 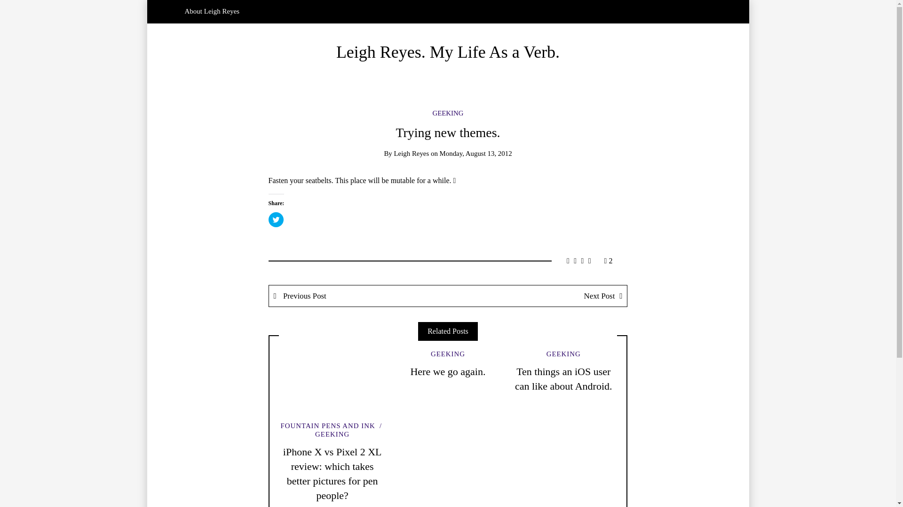 I want to click on Posts by Leigh Reyes, so click(x=411, y=153).